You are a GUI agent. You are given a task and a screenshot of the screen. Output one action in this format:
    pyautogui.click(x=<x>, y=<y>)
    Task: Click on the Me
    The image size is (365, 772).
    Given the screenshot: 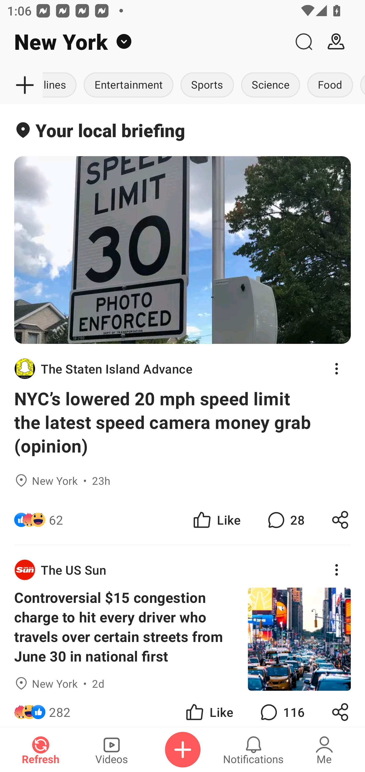 What is the action you would take?
    pyautogui.click(x=324, y=750)
    